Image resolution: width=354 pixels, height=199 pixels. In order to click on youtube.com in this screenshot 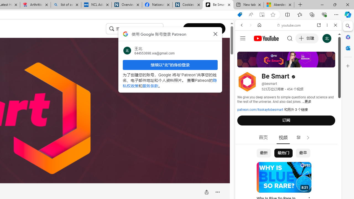, I will do `click(289, 25)`.